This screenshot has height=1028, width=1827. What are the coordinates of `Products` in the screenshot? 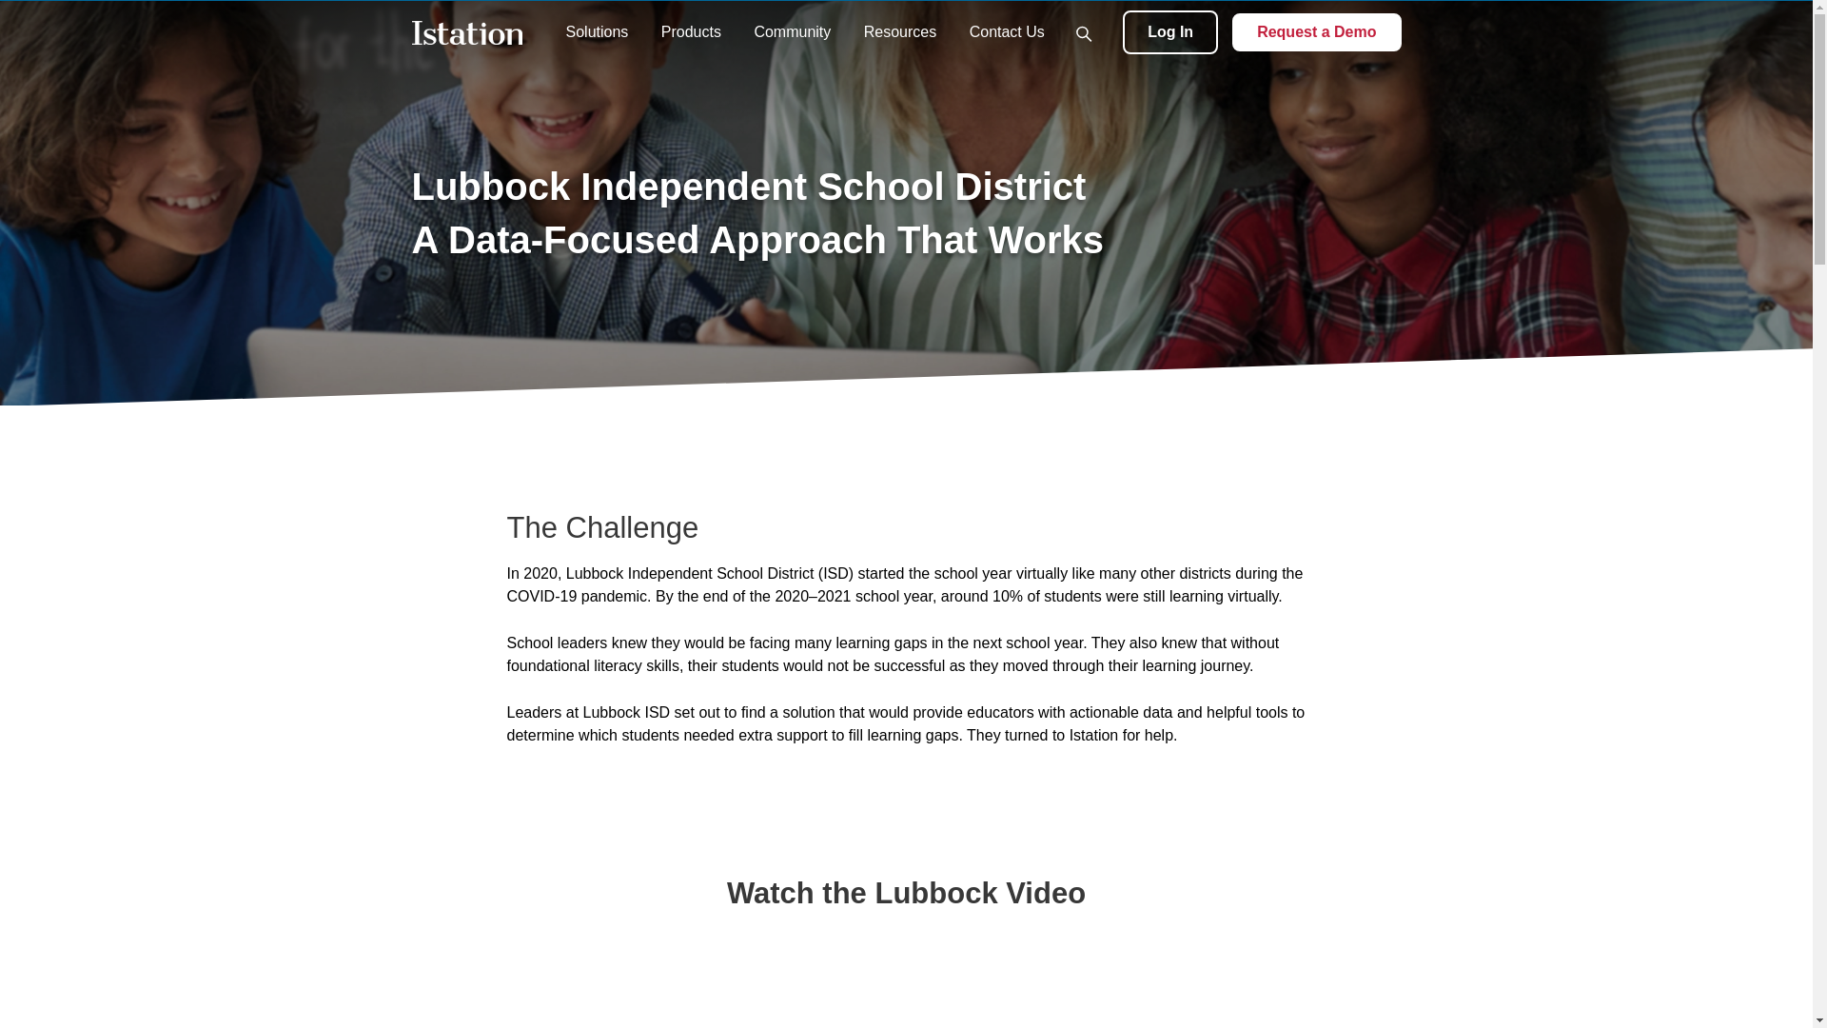 It's located at (691, 31).